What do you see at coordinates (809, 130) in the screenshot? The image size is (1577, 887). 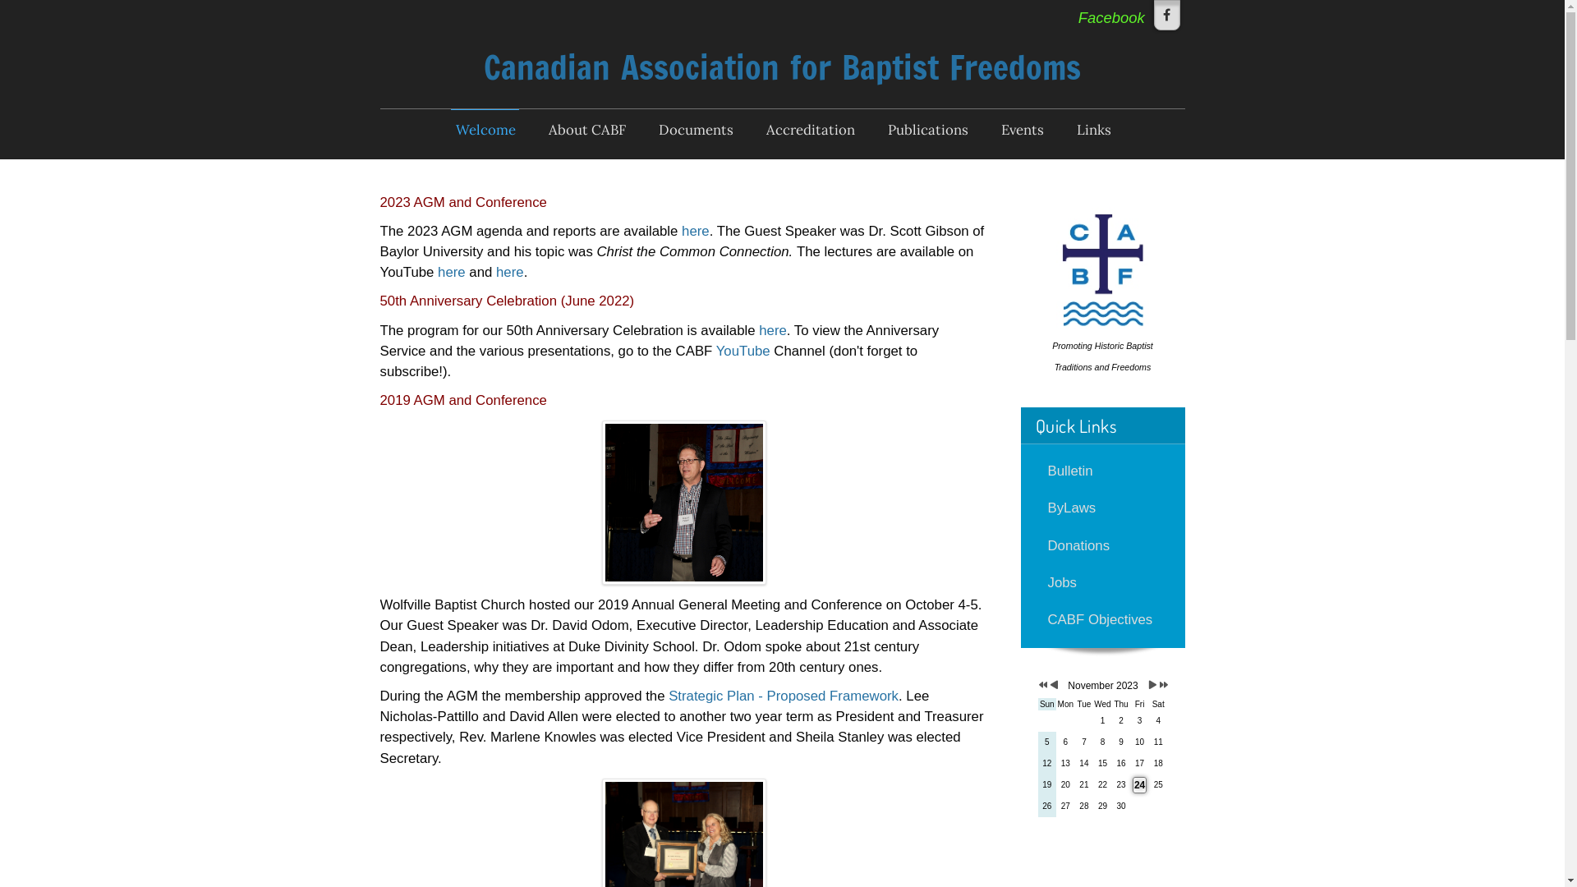 I see `Accreditation` at bounding box center [809, 130].